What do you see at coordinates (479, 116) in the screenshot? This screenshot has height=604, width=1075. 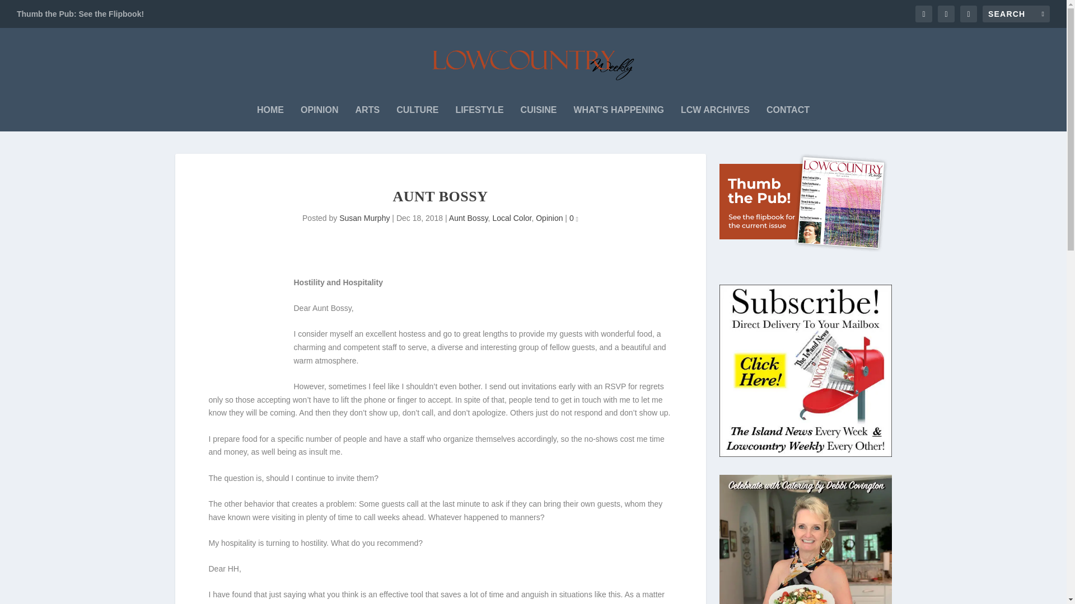 I see `LIFESTYLE` at bounding box center [479, 116].